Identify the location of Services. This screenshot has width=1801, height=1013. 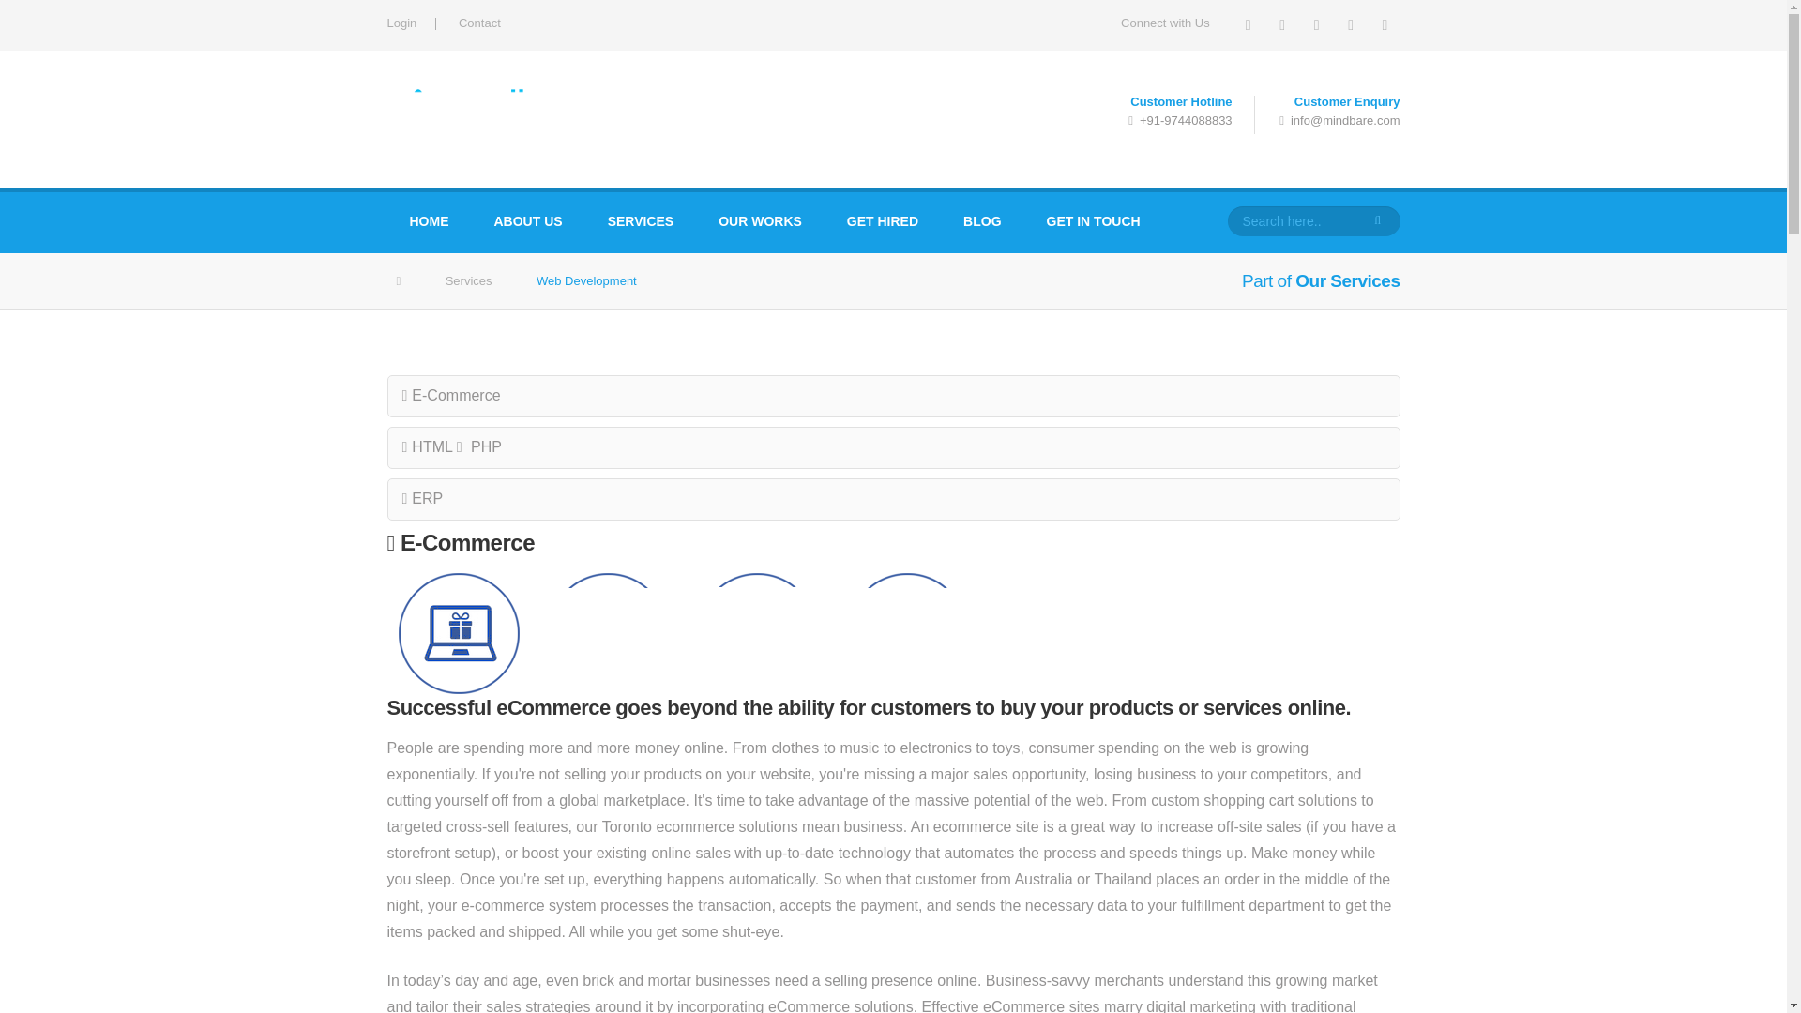
(468, 280).